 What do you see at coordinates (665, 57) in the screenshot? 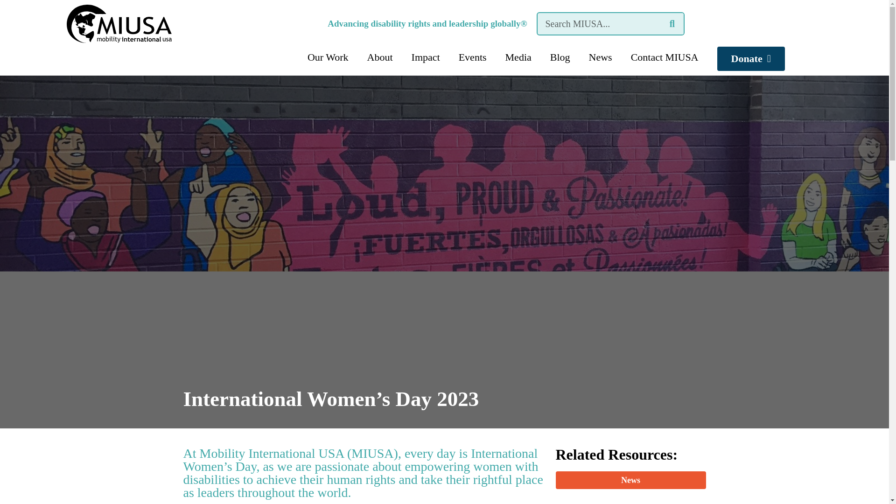
I see `Contact MIUSA` at bounding box center [665, 57].